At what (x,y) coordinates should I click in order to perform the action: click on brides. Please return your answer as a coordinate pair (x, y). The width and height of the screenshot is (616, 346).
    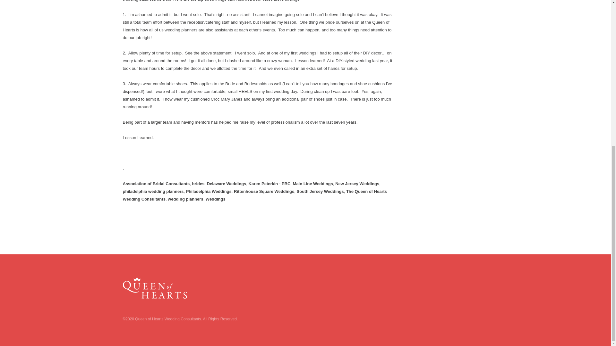
    Looking at the image, I should click on (198, 184).